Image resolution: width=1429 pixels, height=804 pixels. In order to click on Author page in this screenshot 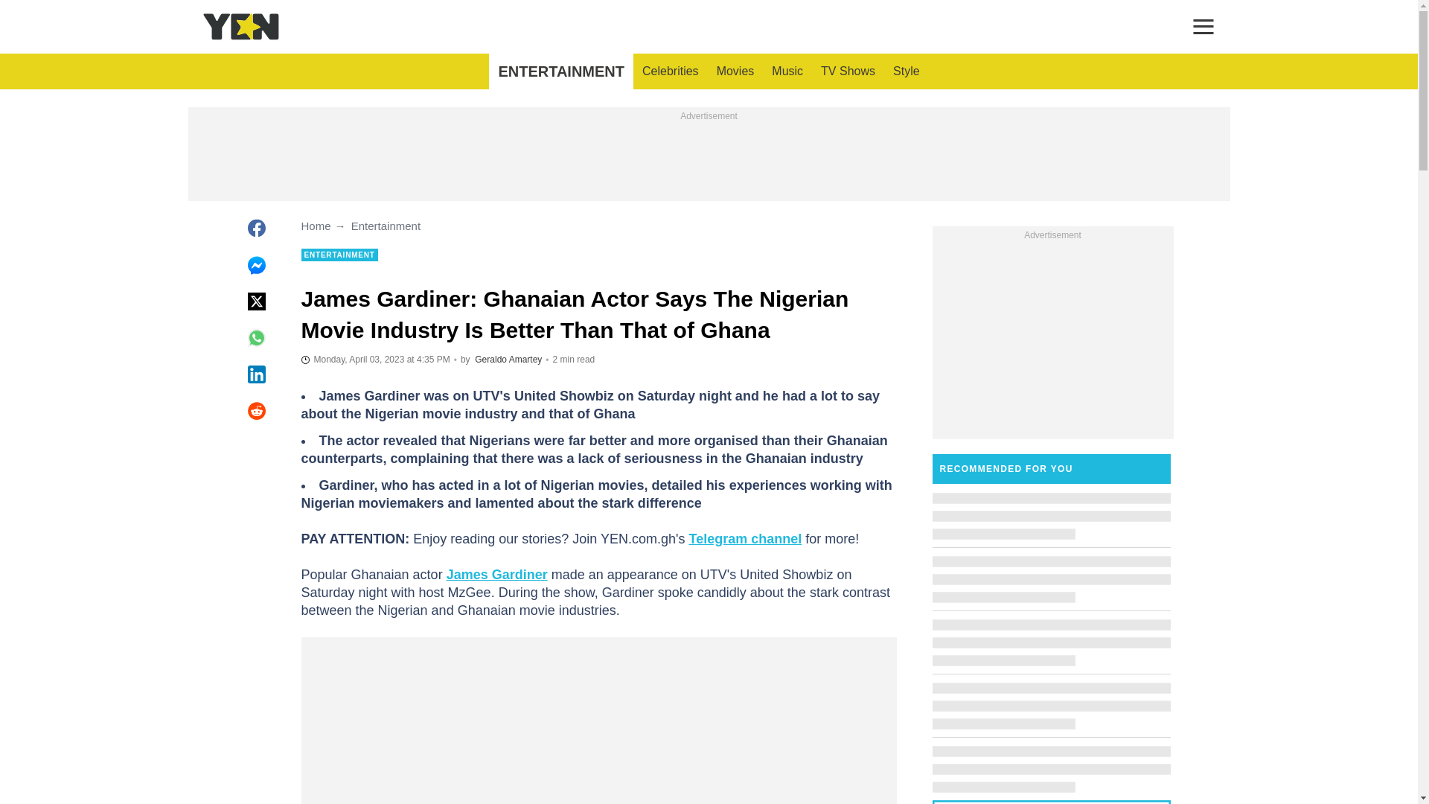, I will do `click(508, 360)`.